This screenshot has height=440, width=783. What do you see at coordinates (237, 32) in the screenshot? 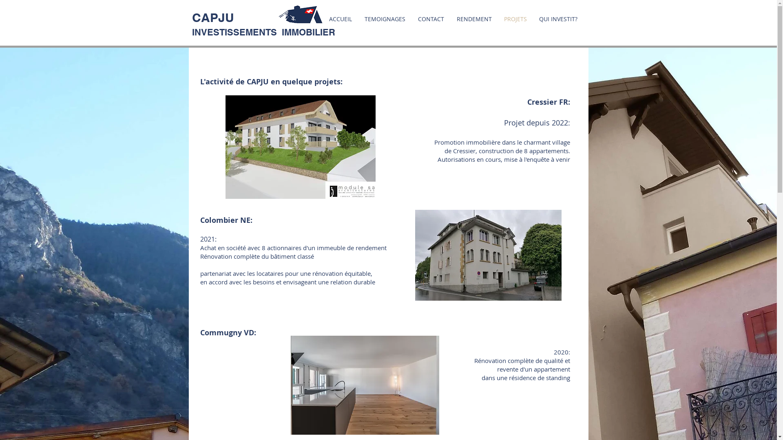
I see `INVESTISSEMENTS  ` at bounding box center [237, 32].